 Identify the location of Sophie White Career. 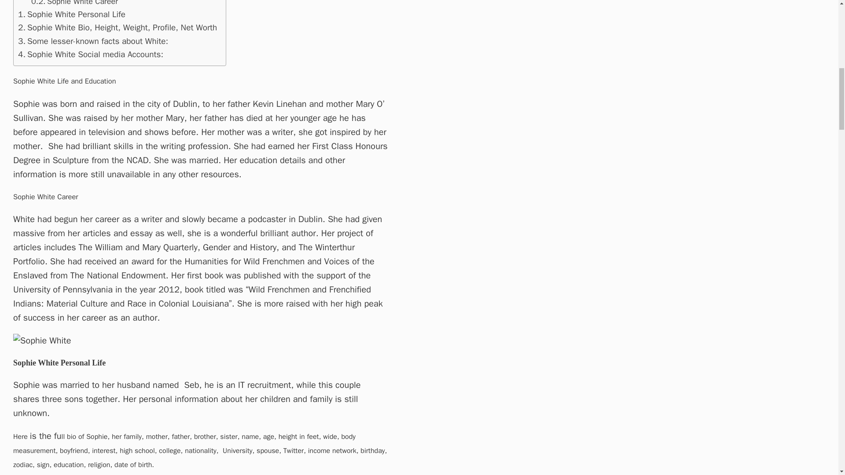
(75, 4).